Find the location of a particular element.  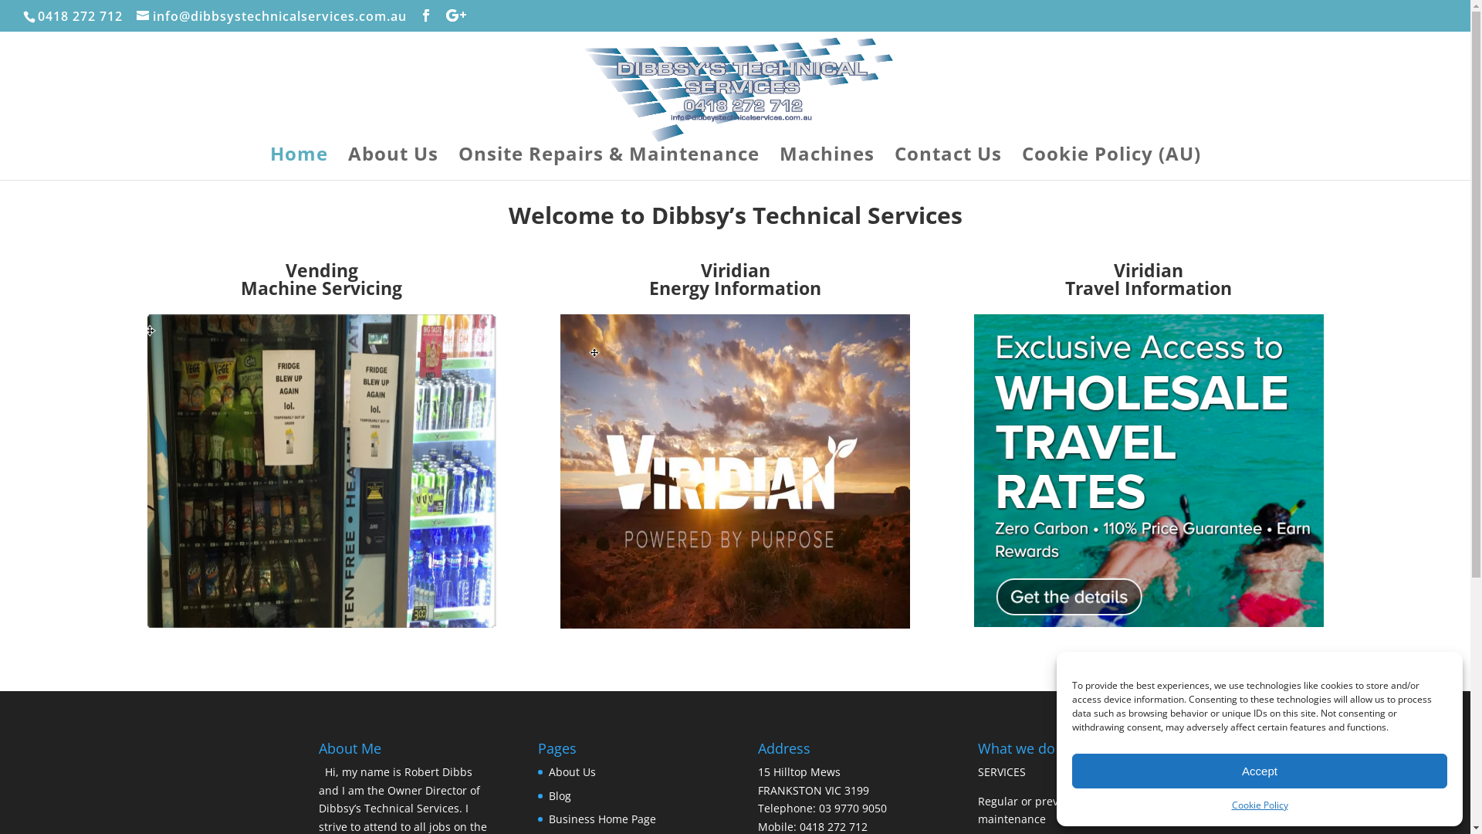

About Us is located at coordinates (573, 772).